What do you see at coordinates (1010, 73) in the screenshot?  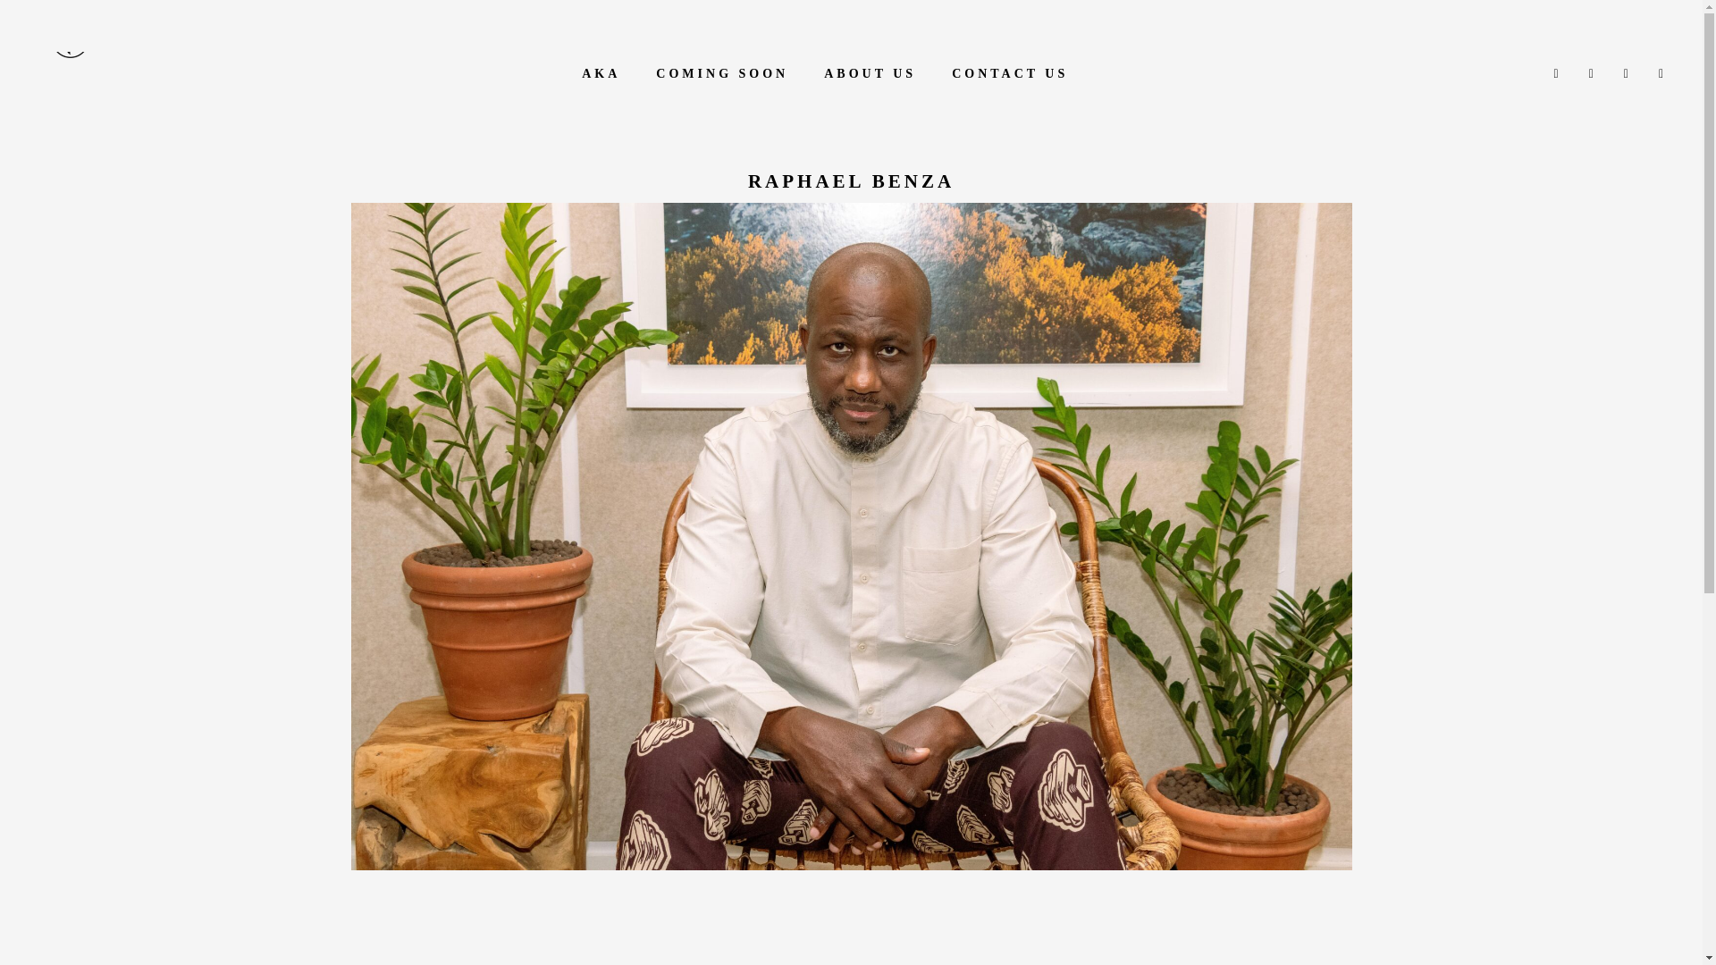 I see `CONTACT US` at bounding box center [1010, 73].